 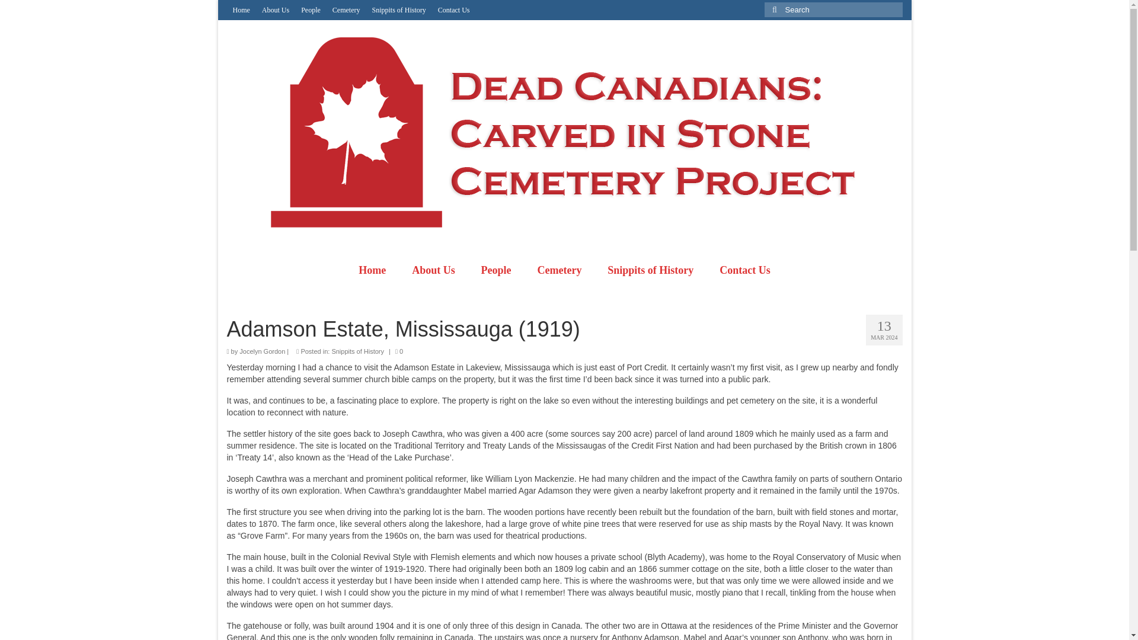 What do you see at coordinates (241, 9) in the screenshot?
I see `Home` at bounding box center [241, 9].